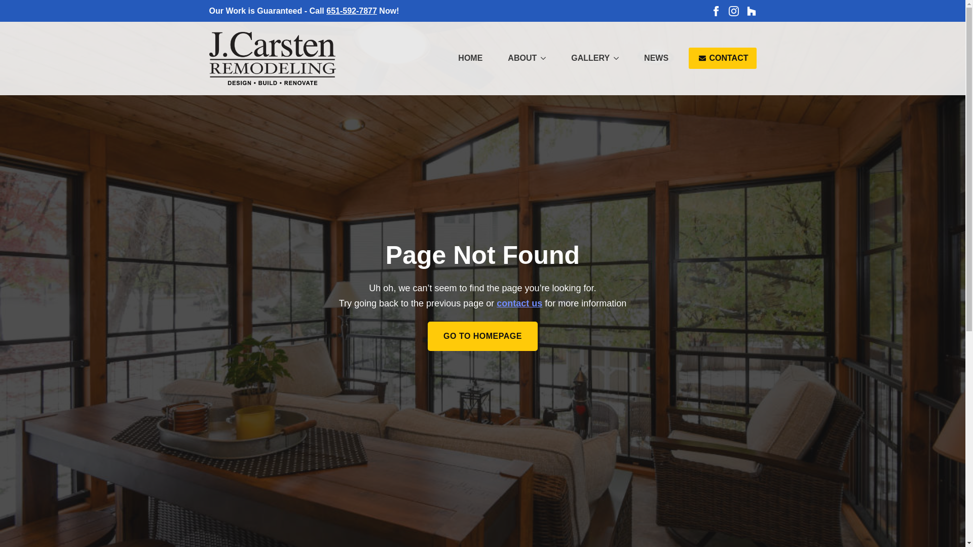 Image resolution: width=973 pixels, height=547 pixels. What do you see at coordinates (722, 58) in the screenshot?
I see `CONTACT` at bounding box center [722, 58].